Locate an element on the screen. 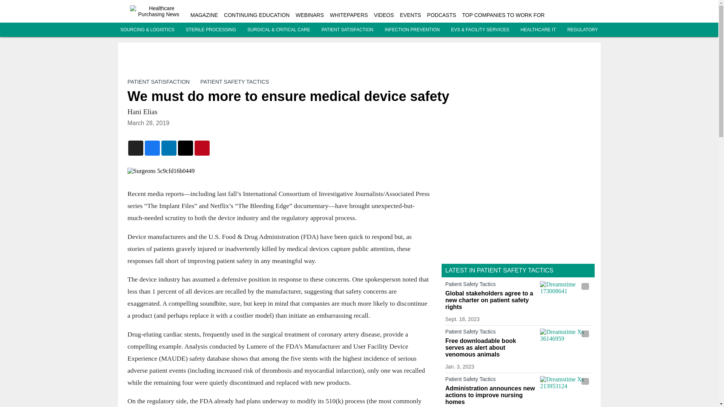 This screenshot has width=724, height=407. PATIENT SATISFACTION is located at coordinates (347, 30).